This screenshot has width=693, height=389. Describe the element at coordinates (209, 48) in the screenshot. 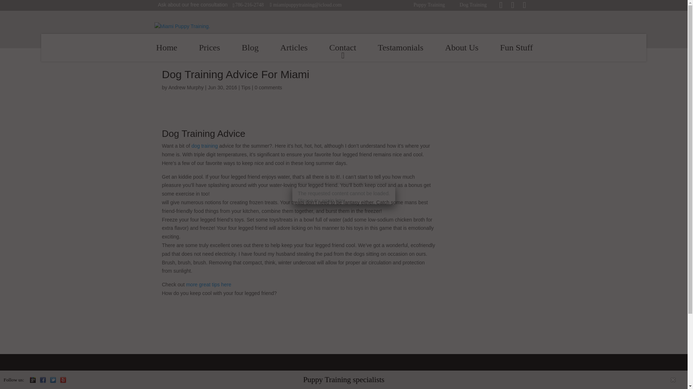

I see `Prices` at that location.